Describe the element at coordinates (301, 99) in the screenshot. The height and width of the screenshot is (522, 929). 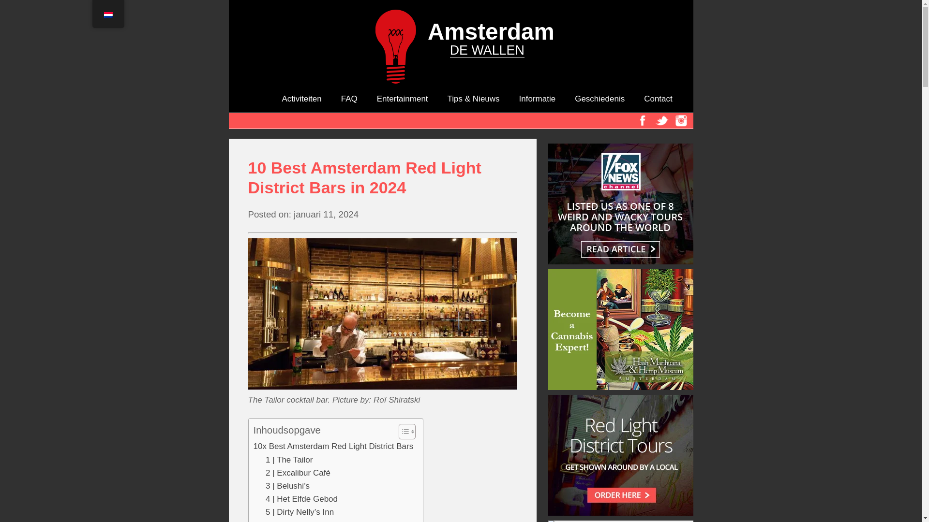
I see `Activiteiten` at that location.